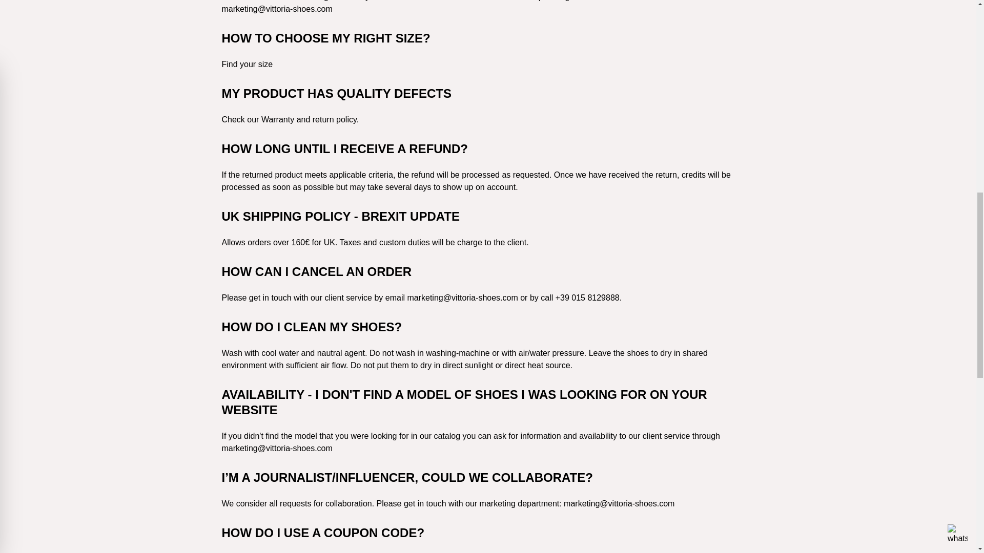 This screenshot has height=553, width=984. I want to click on Warranty, so click(278, 119).